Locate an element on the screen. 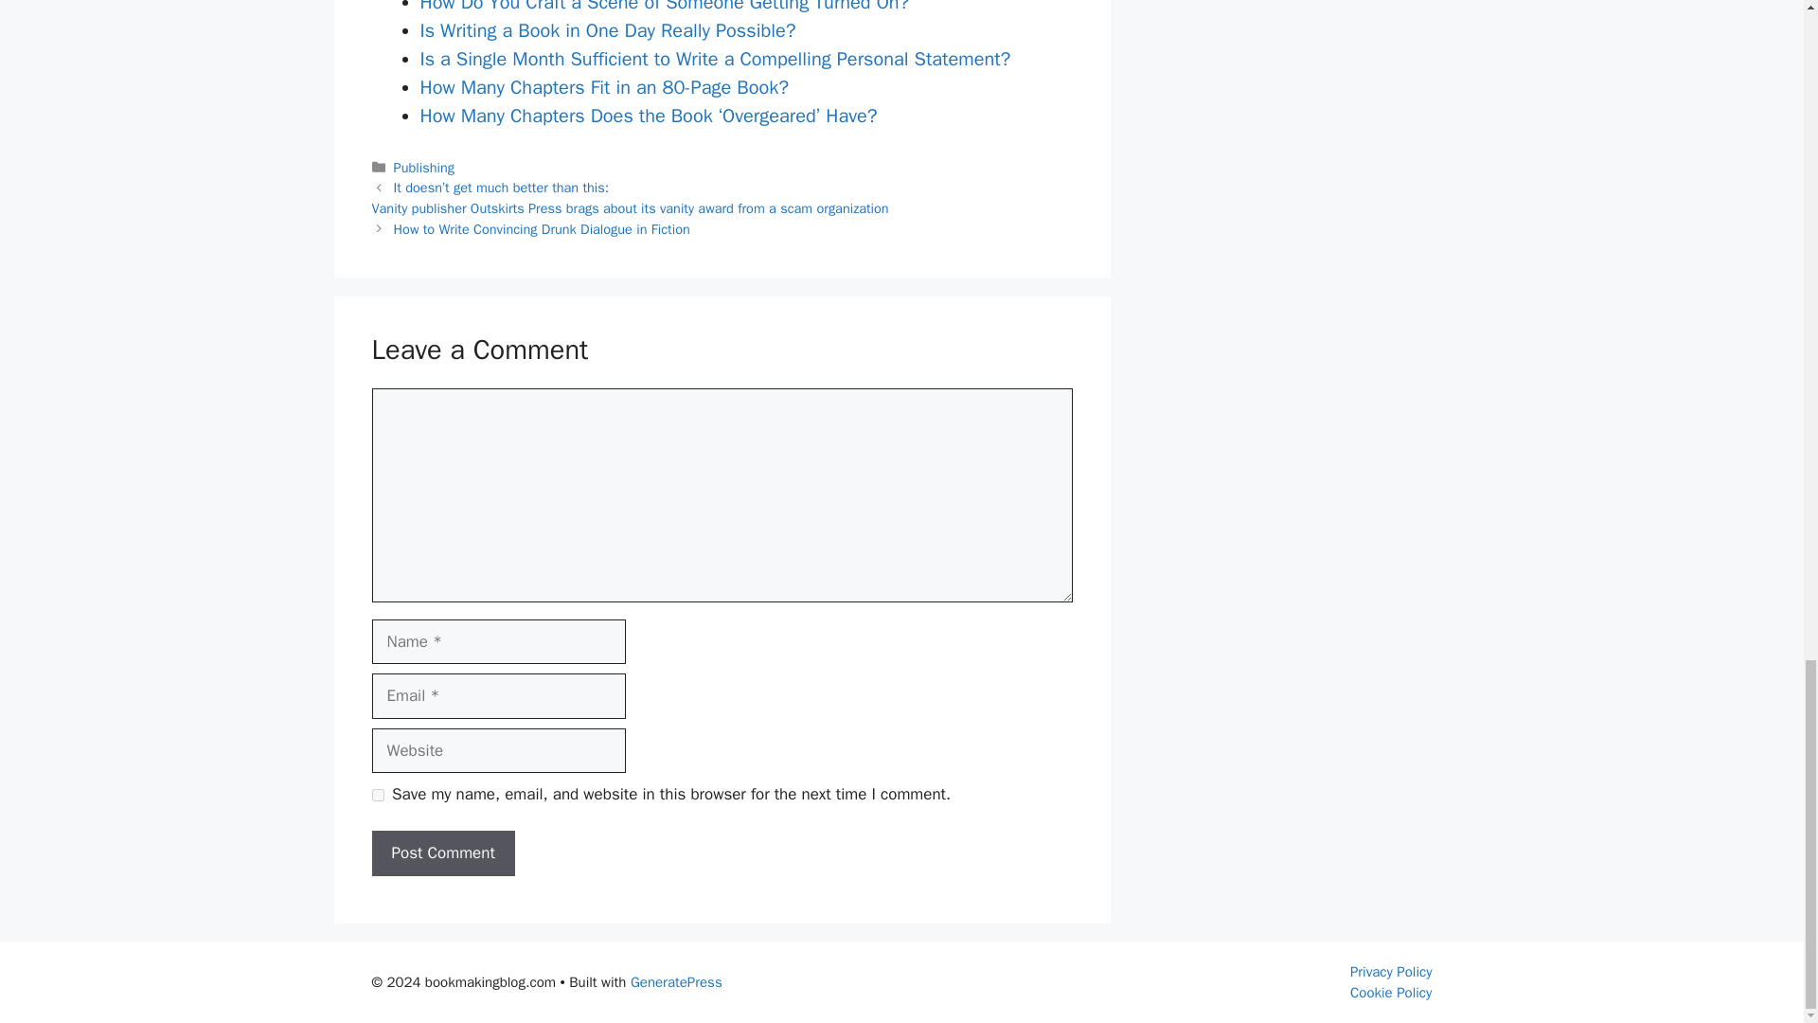 The width and height of the screenshot is (1818, 1023). How Many Chapters Fit in an 80-Page Book? is located at coordinates (604, 87).